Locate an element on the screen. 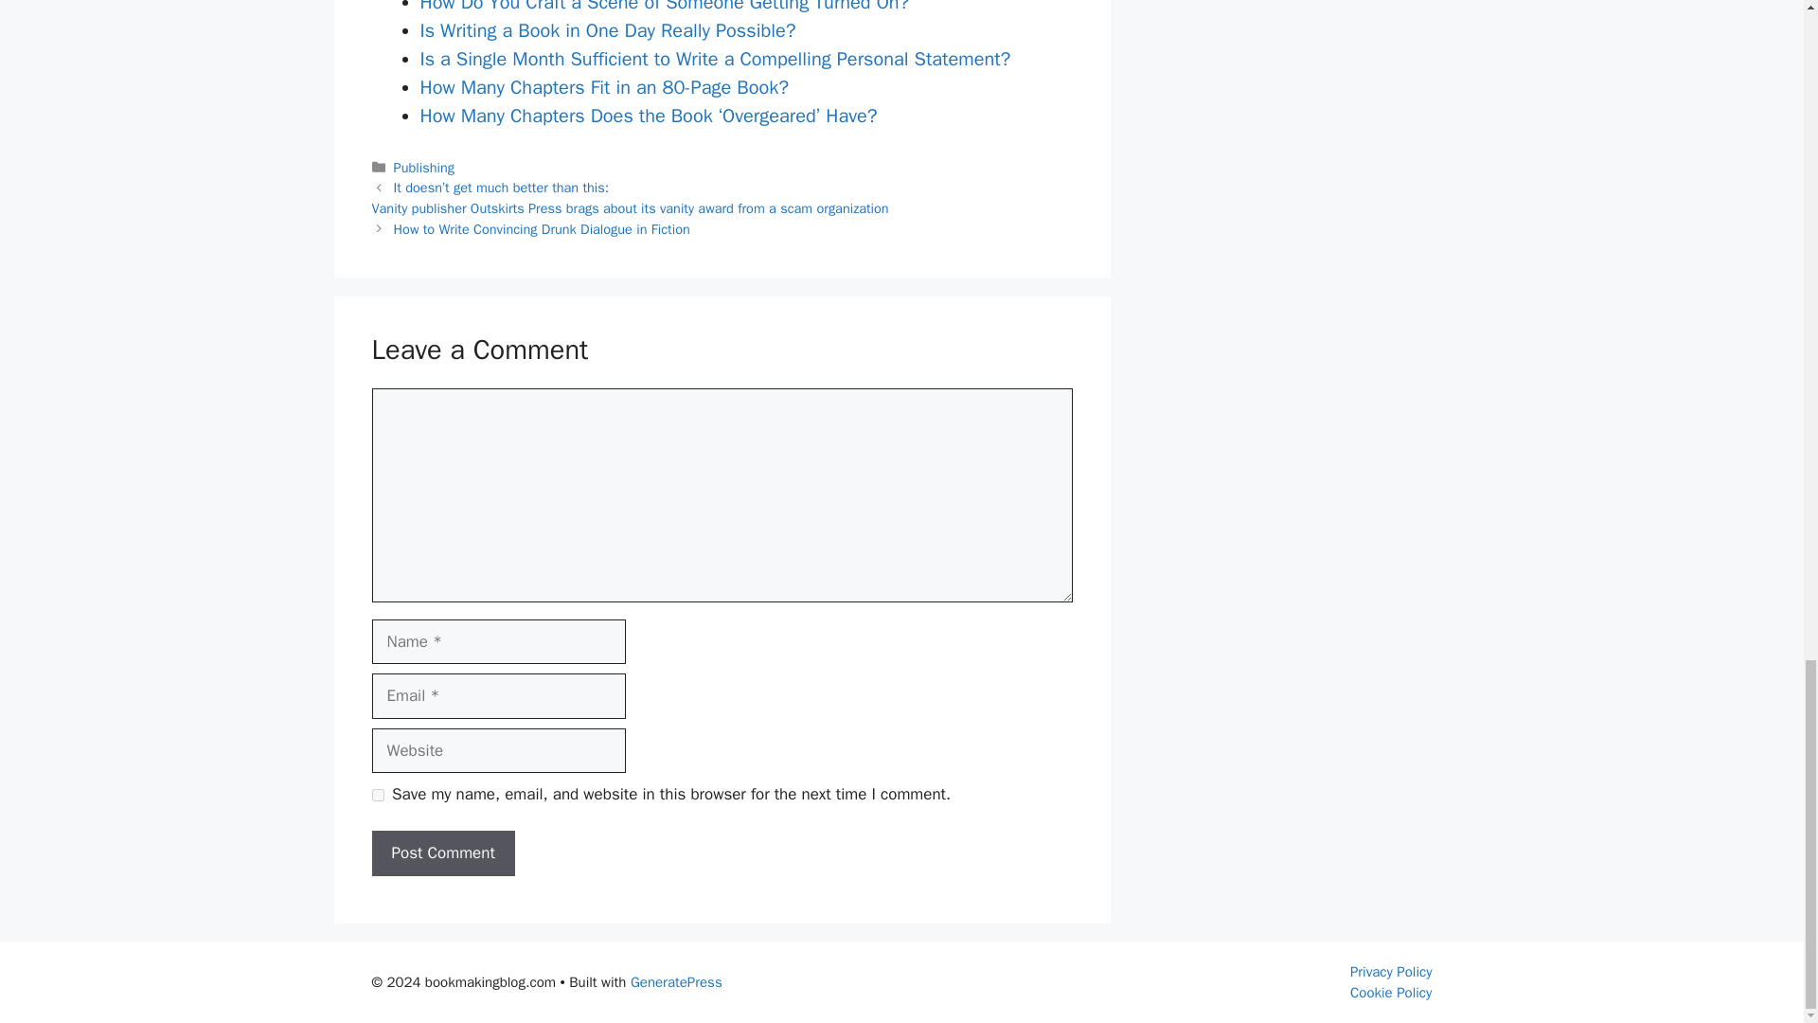 The width and height of the screenshot is (1818, 1023). How Many Chapters Fit in an 80-Page Book? is located at coordinates (604, 87).